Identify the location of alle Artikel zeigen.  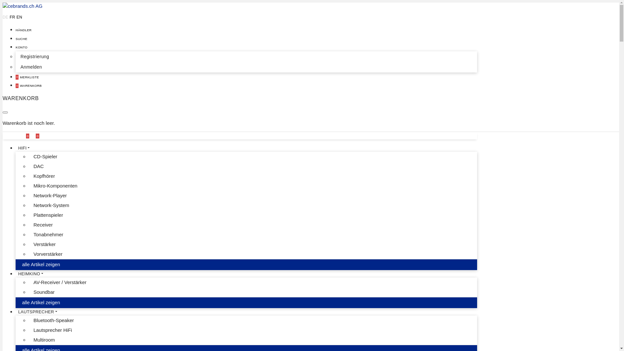
(246, 303).